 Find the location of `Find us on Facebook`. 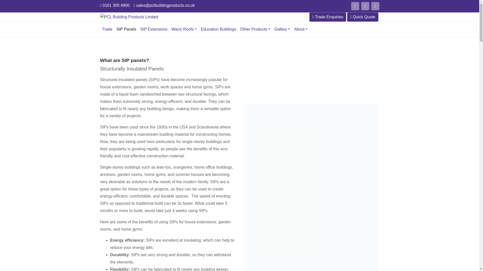

Find us on Facebook is located at coordinates (365, 6).